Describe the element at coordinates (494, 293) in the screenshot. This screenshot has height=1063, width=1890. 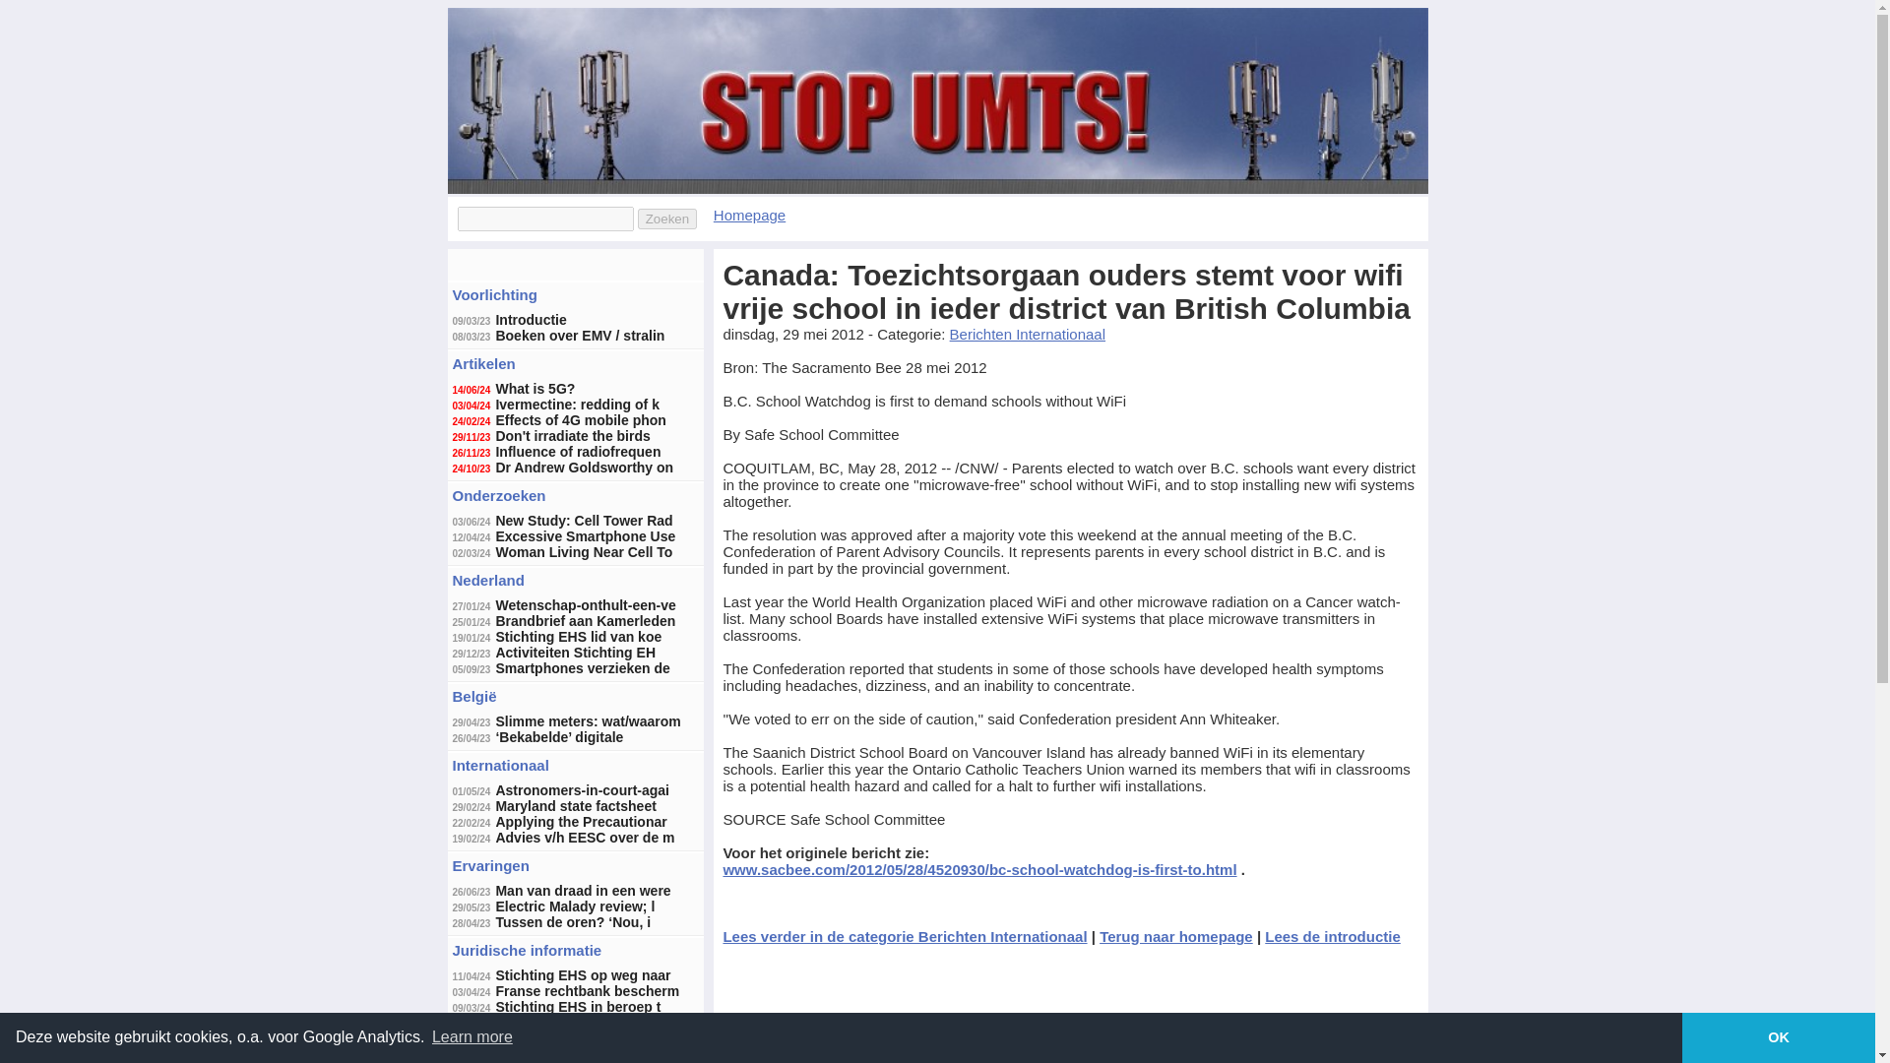
I see `Voorlichting` at that location.